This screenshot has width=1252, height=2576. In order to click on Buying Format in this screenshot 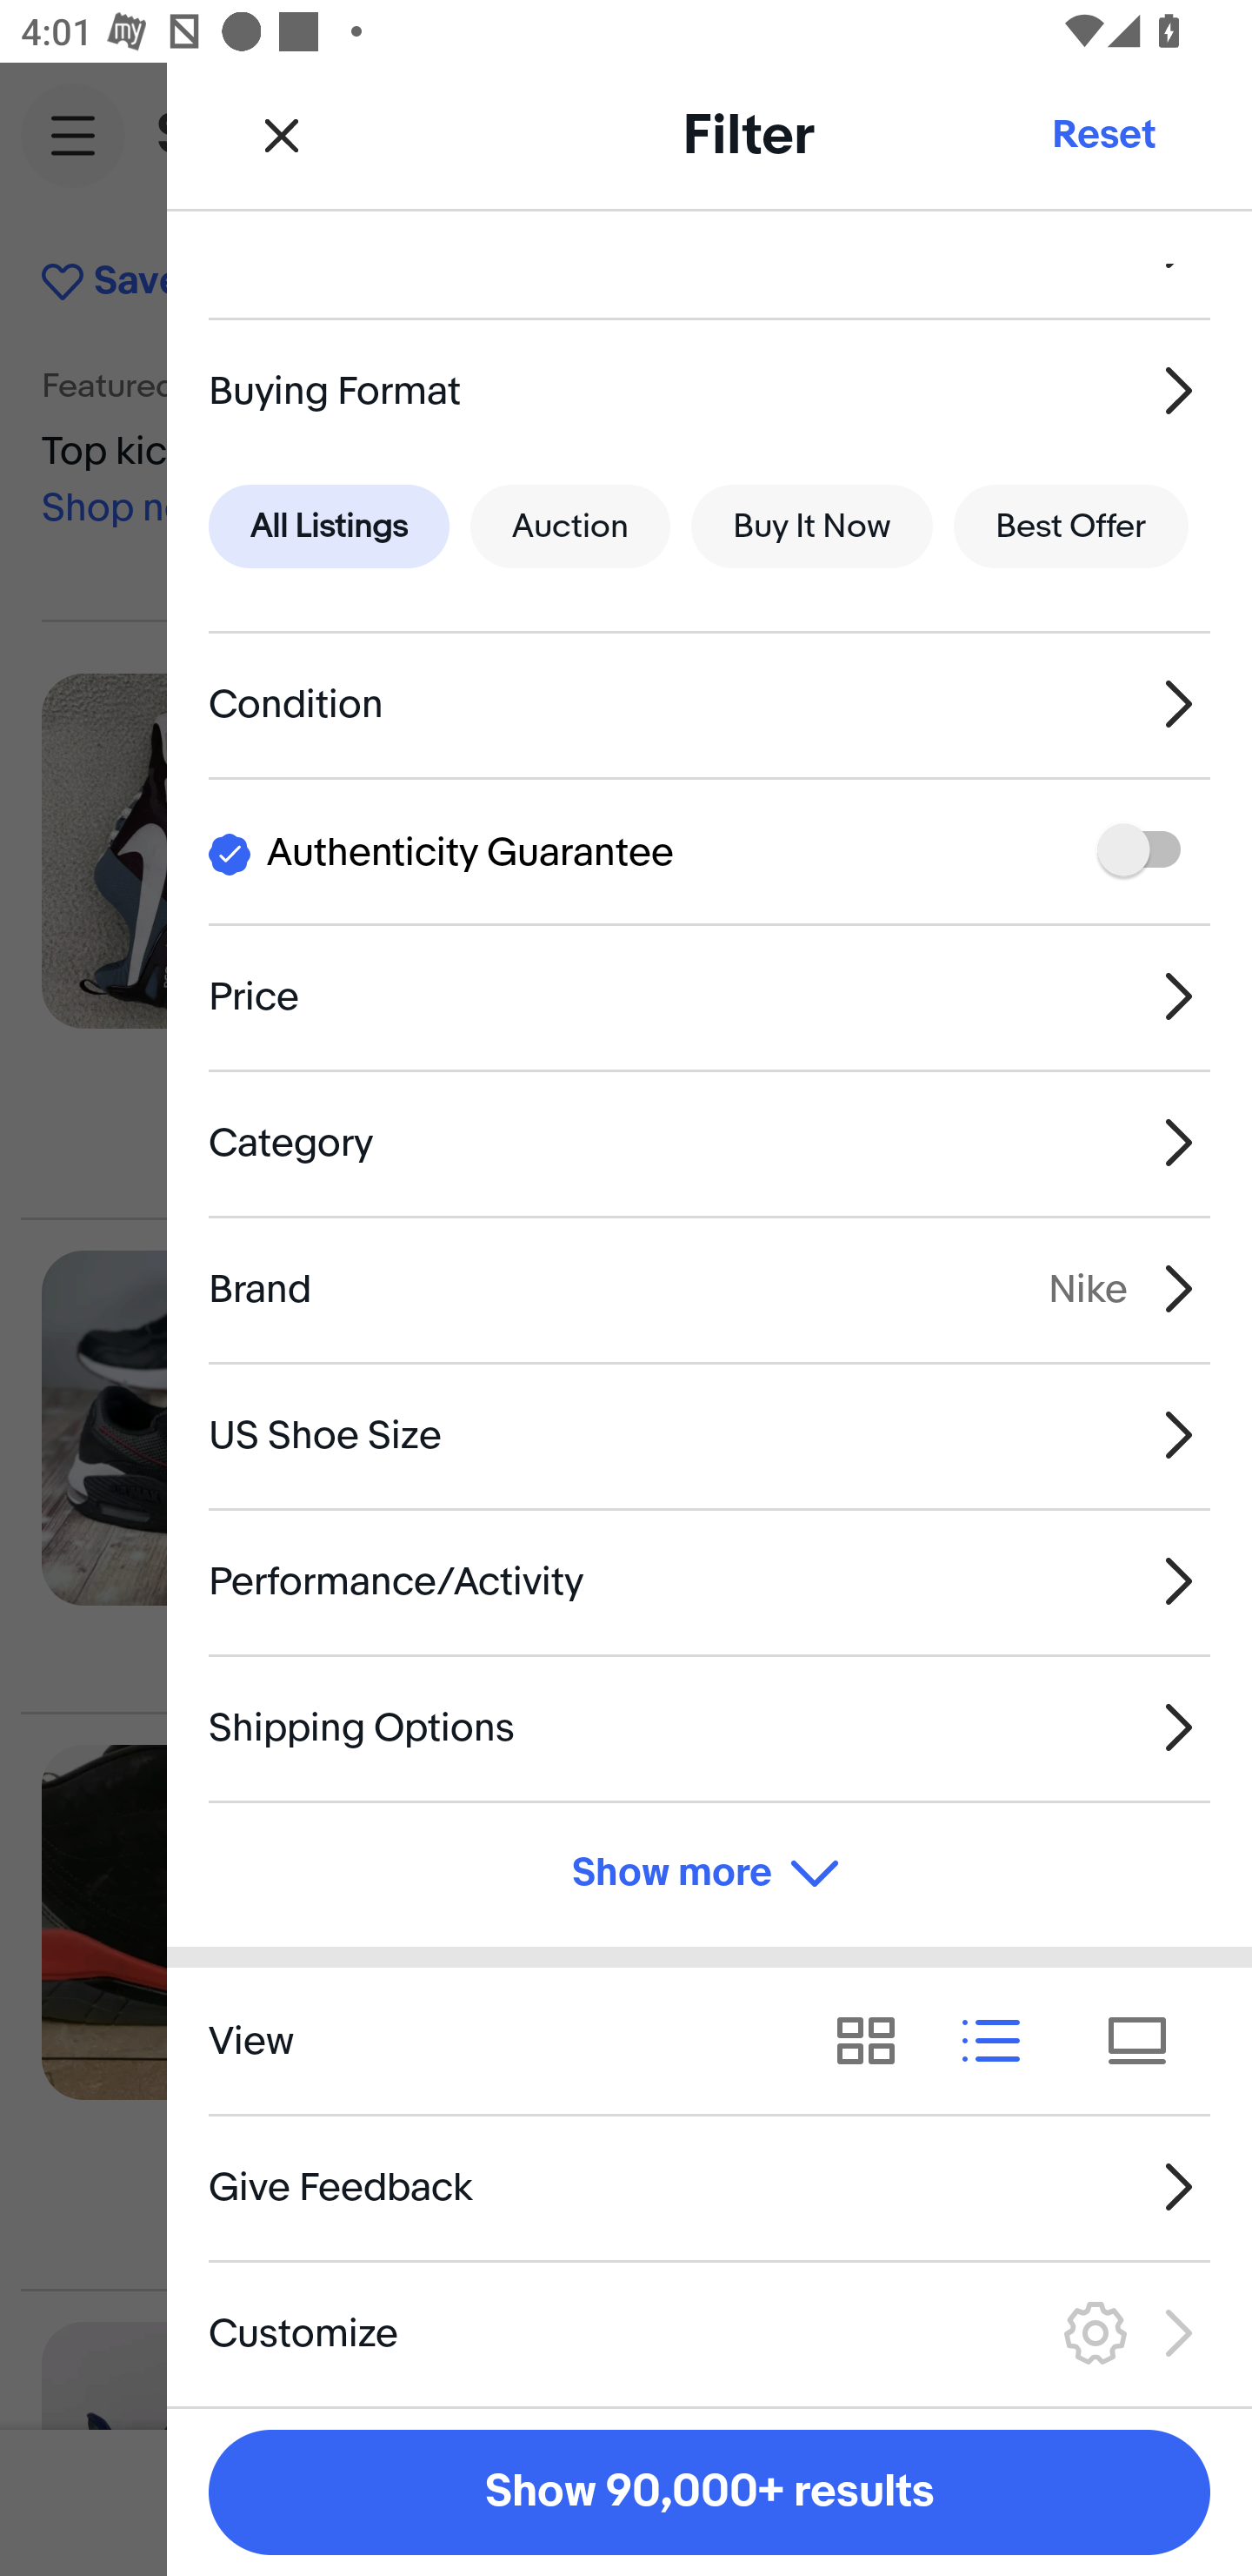, I will do `click(709, 390)`.